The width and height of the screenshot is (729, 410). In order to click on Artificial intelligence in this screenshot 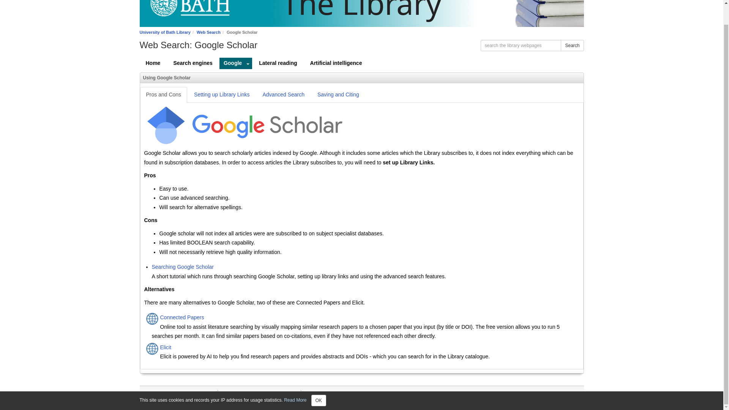, I will do `click(336, 63)`.